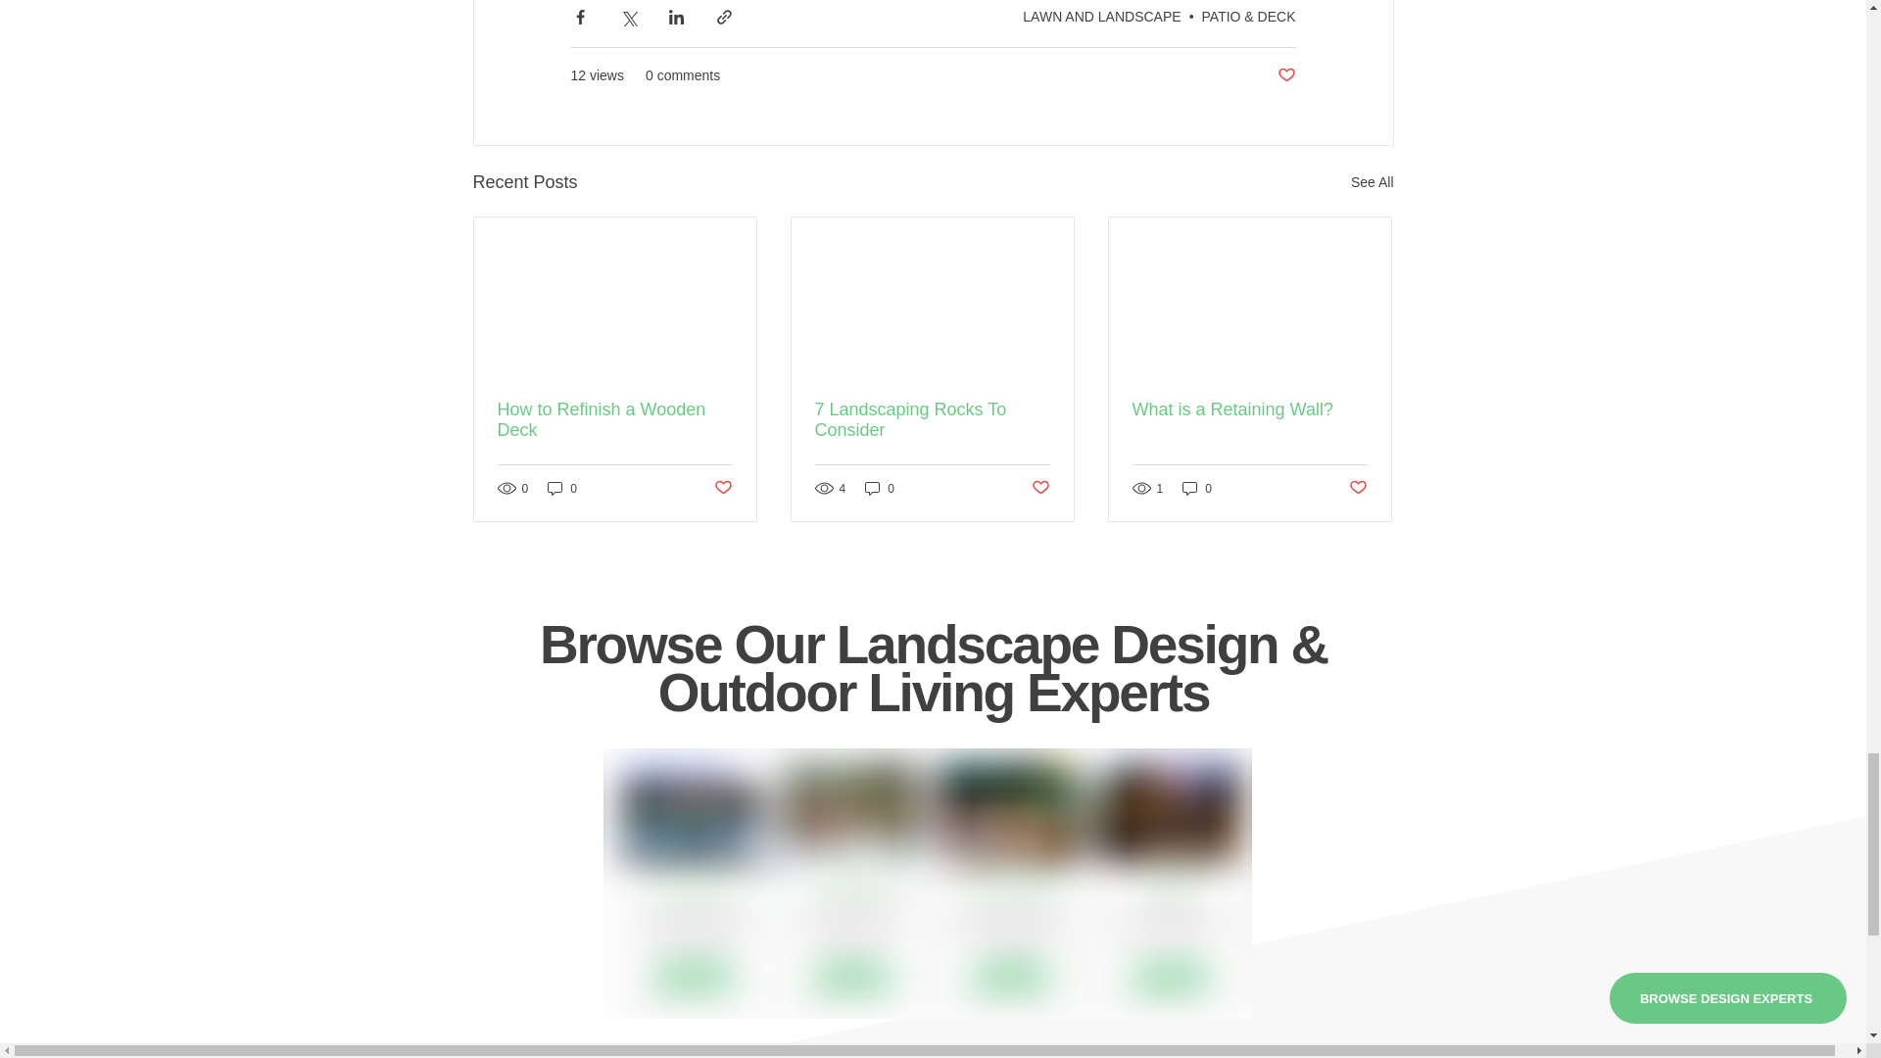  Describe the element at coordinates (721, 488) in the screenshot. I see `Post not marked as liked` at that location.